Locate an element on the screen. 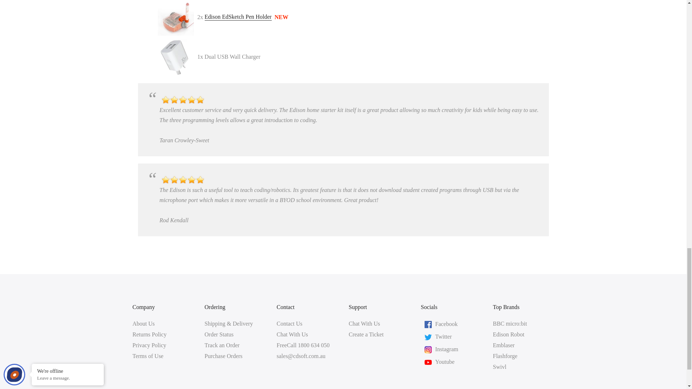 The width and height of the screenshot is (692, 389). Instagram is located at coordinates (447, 349).